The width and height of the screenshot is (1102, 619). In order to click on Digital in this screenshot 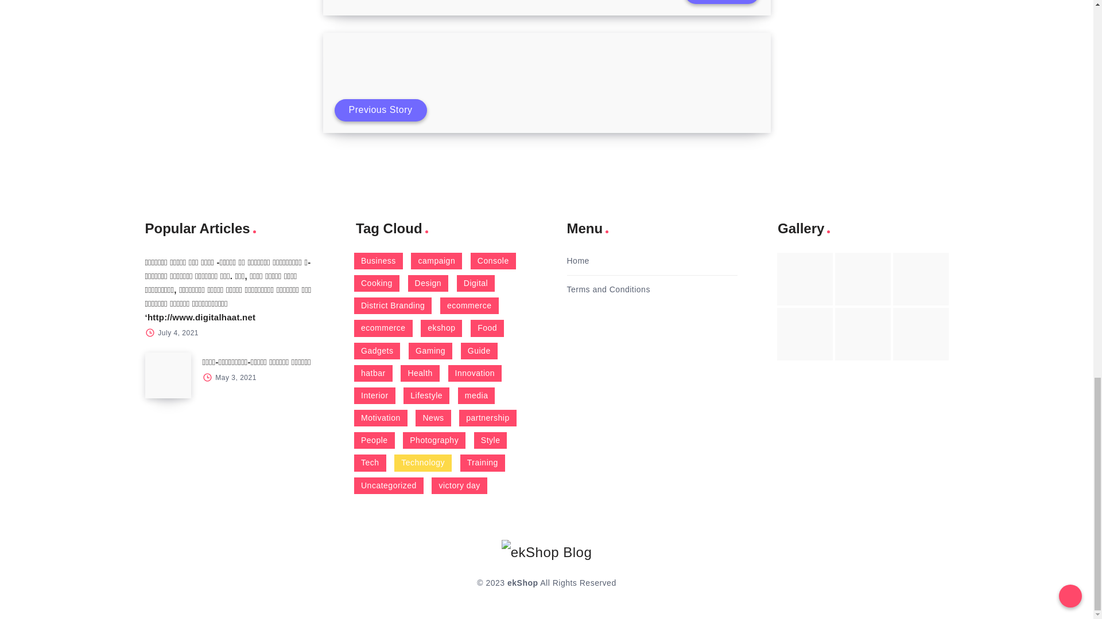, I will do `click(476, 283)`.